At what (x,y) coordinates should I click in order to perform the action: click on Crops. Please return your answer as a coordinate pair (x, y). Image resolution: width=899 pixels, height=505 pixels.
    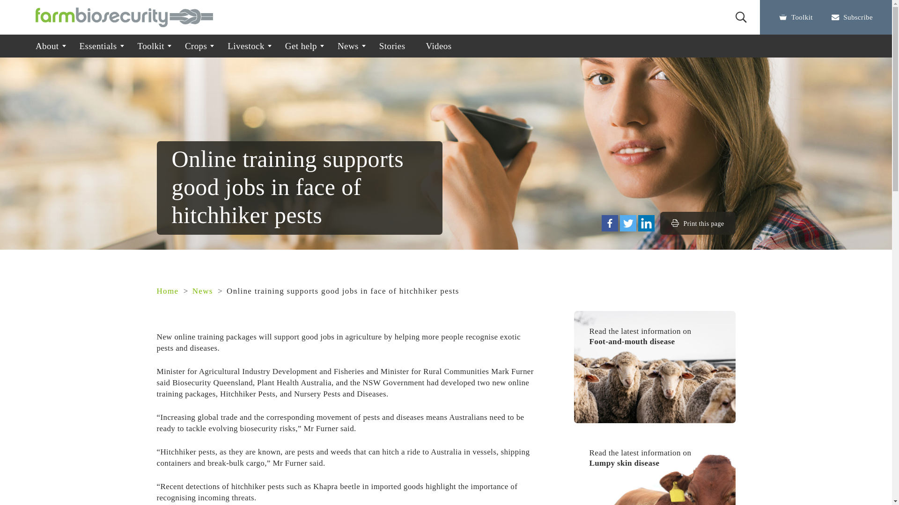
    Looking at the image, I should click on (196, 46).